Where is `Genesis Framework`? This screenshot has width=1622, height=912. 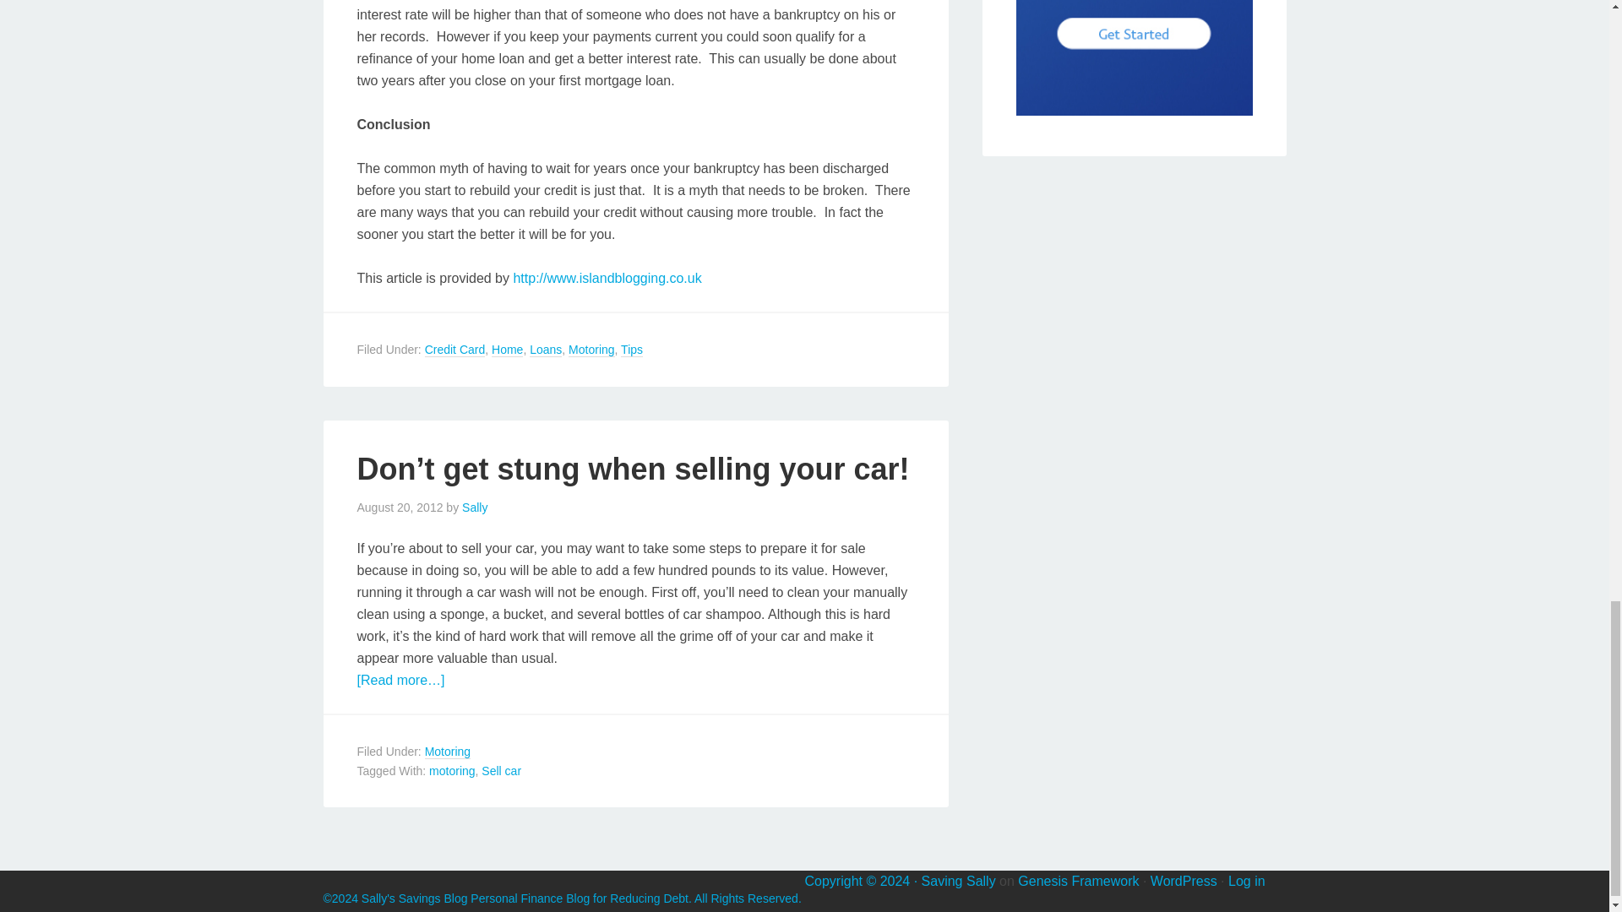
Genesis Framework is located at coordinates (1078, 880).